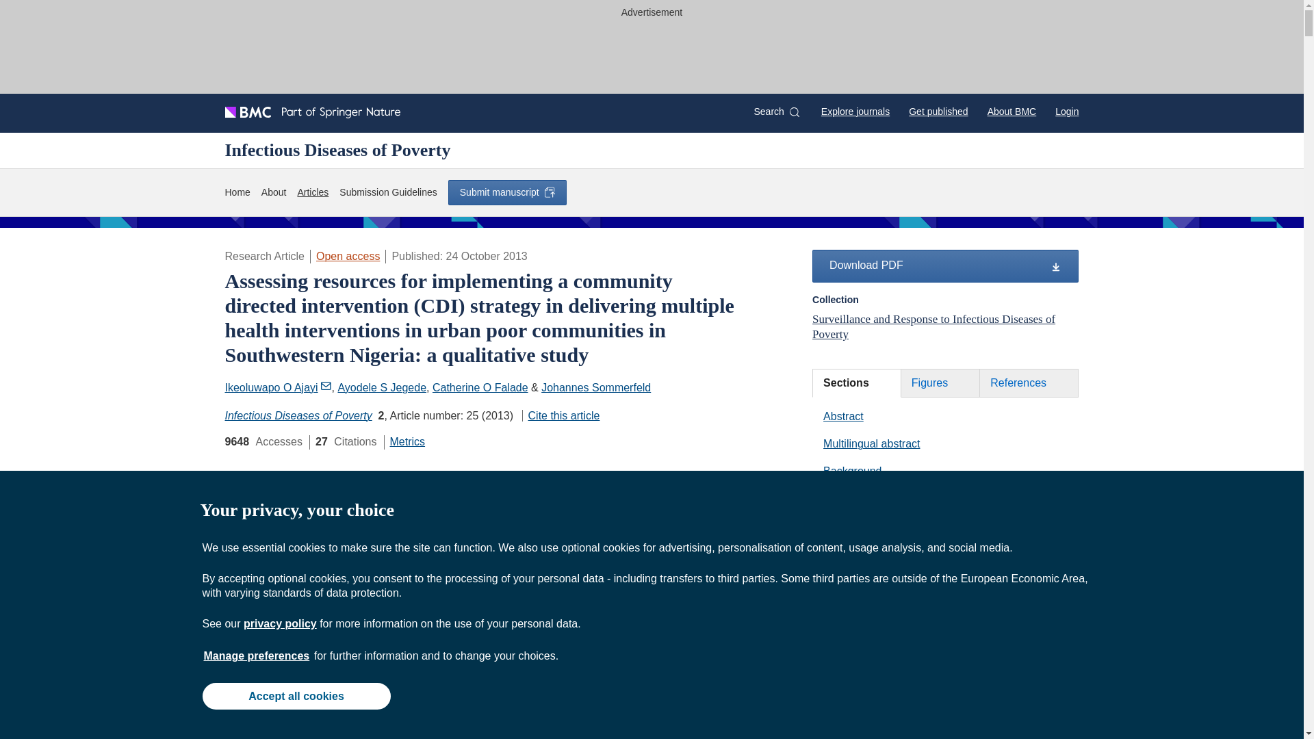 Image resolution: width=1314 pixels, height=739 pixels. What do you see at coordinates (279, 623) in the screenshot?
I see `privacy policy` at bounding box center [279, 623].